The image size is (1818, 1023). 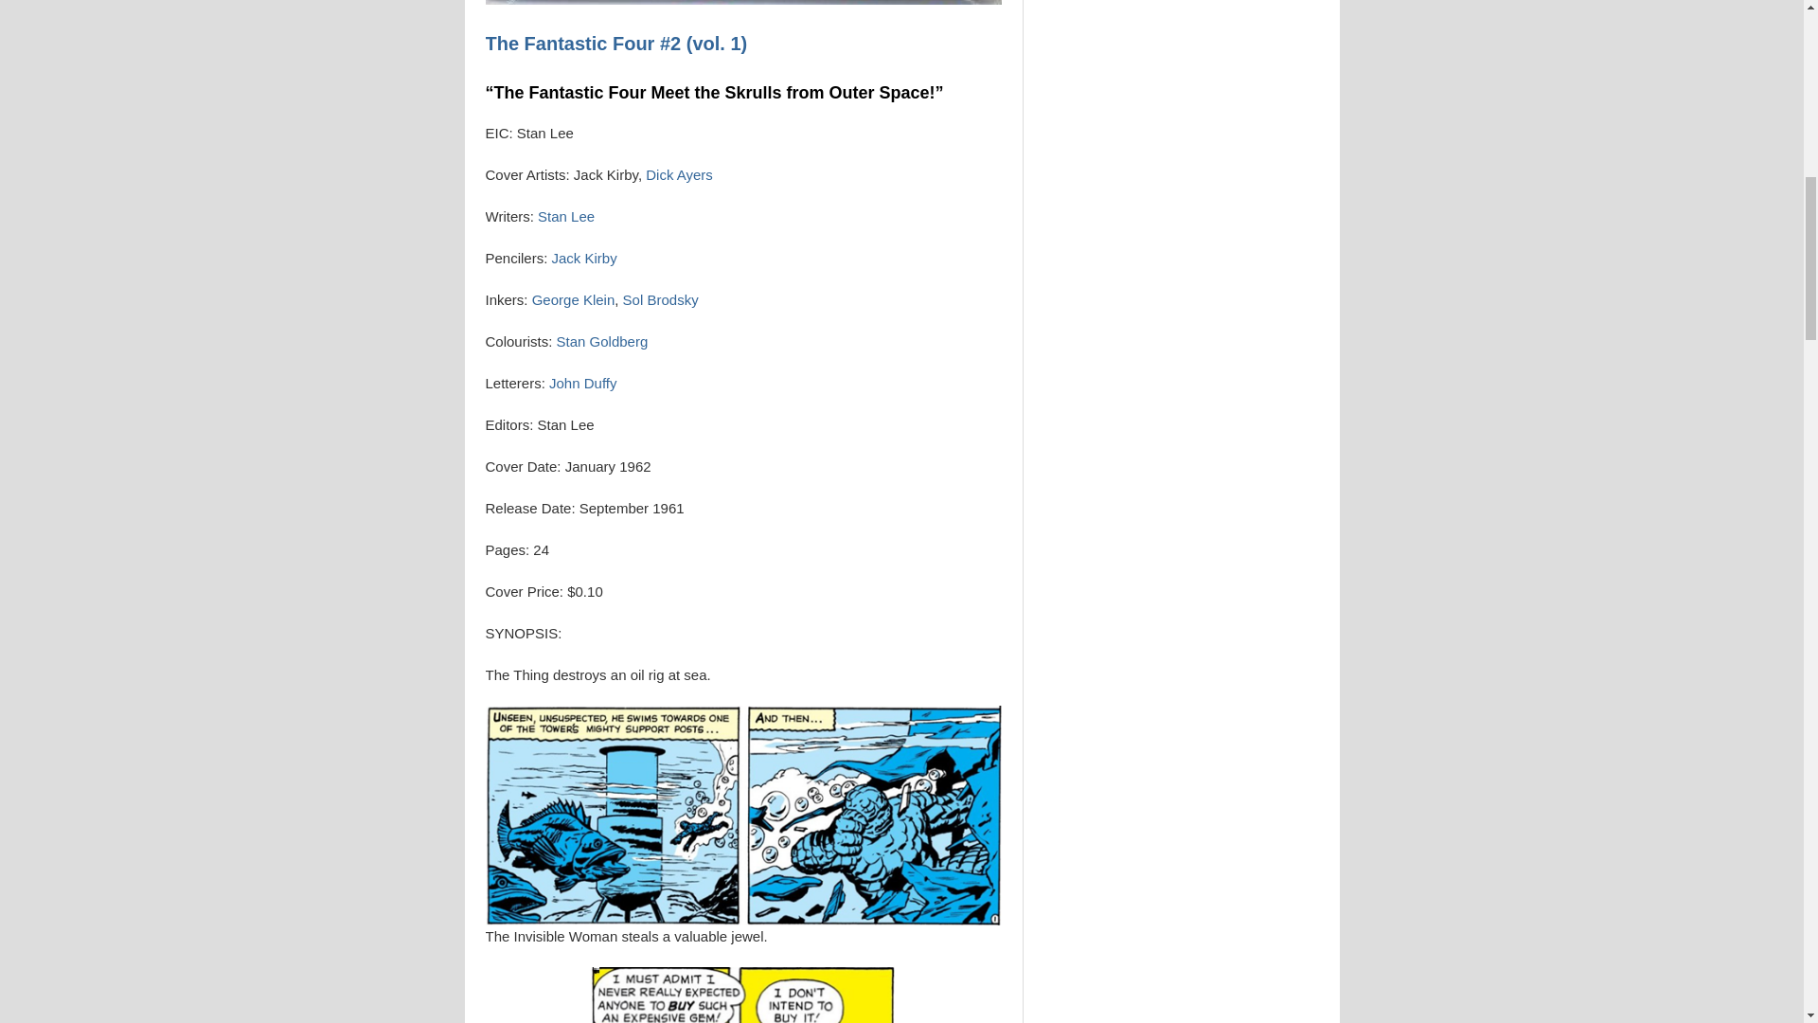 What do you see at coordinates (566, 216) in the screenshot?
I see `Stan Lee` at bounding box center [566, 216].